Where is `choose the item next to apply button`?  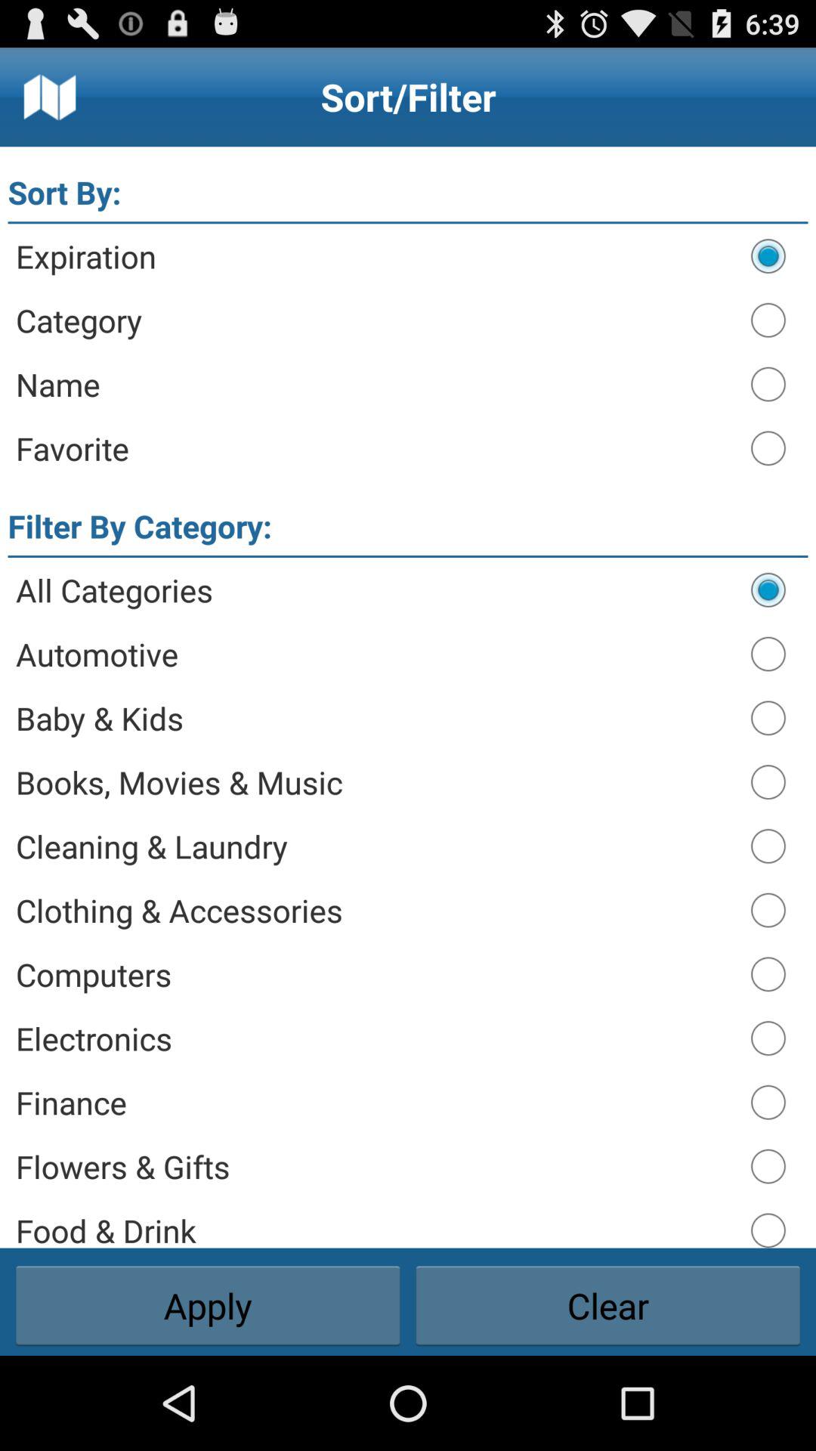 choose the item next to apply button is located at coordinates (607, 1306).